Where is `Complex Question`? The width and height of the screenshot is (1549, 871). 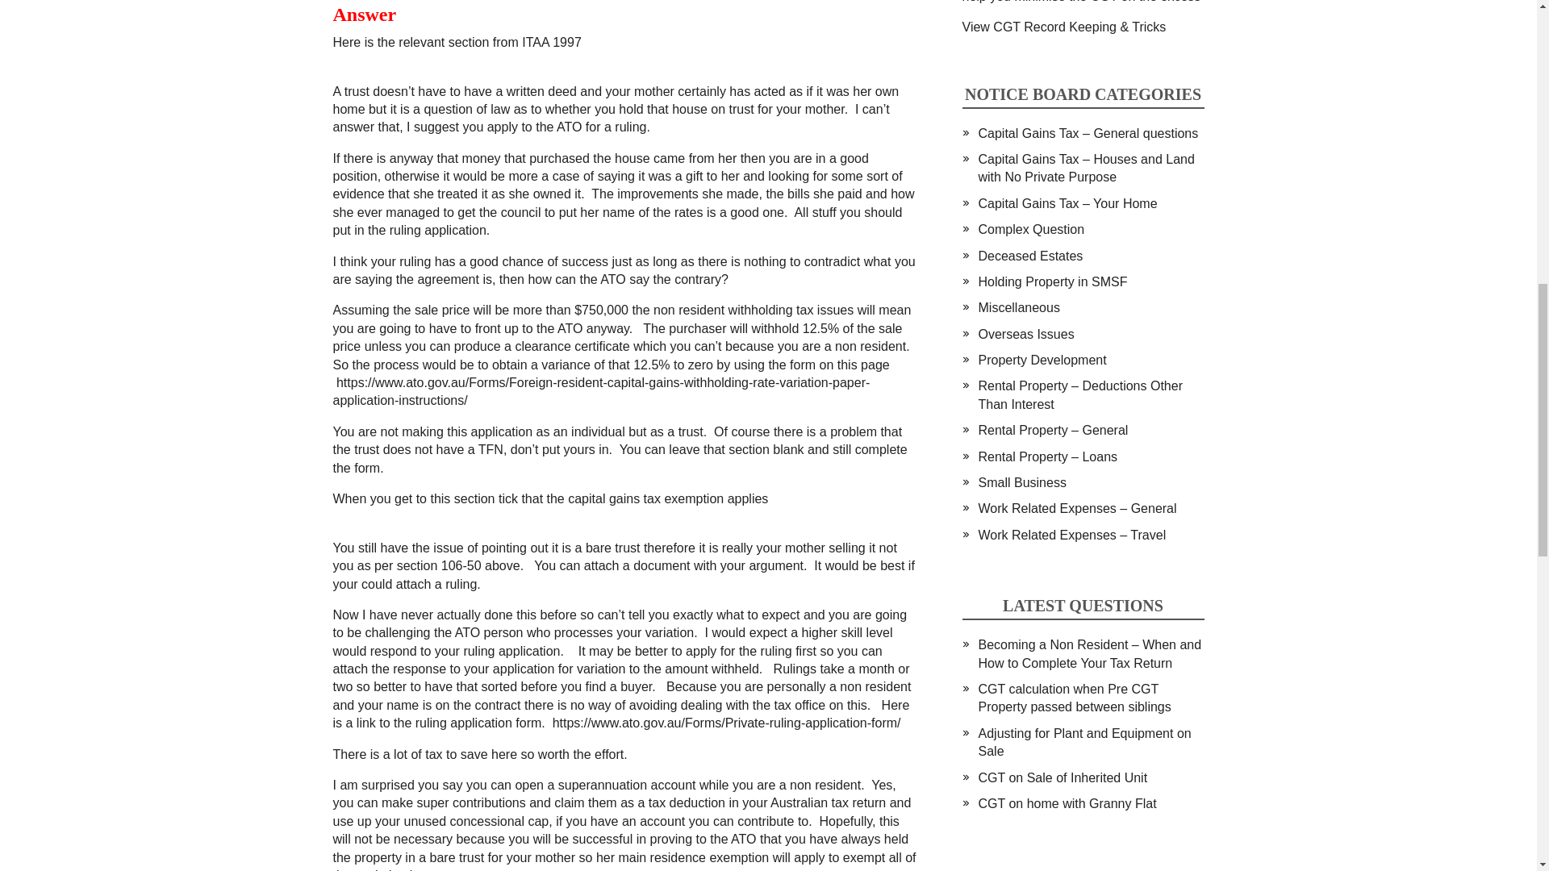 Complex Question is located at coordinates (1031, 229).